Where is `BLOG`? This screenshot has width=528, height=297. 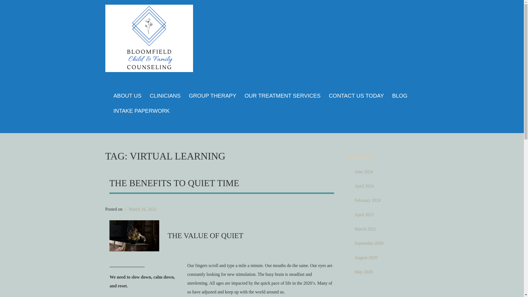 BLOG is located at coordinates (400, 95).